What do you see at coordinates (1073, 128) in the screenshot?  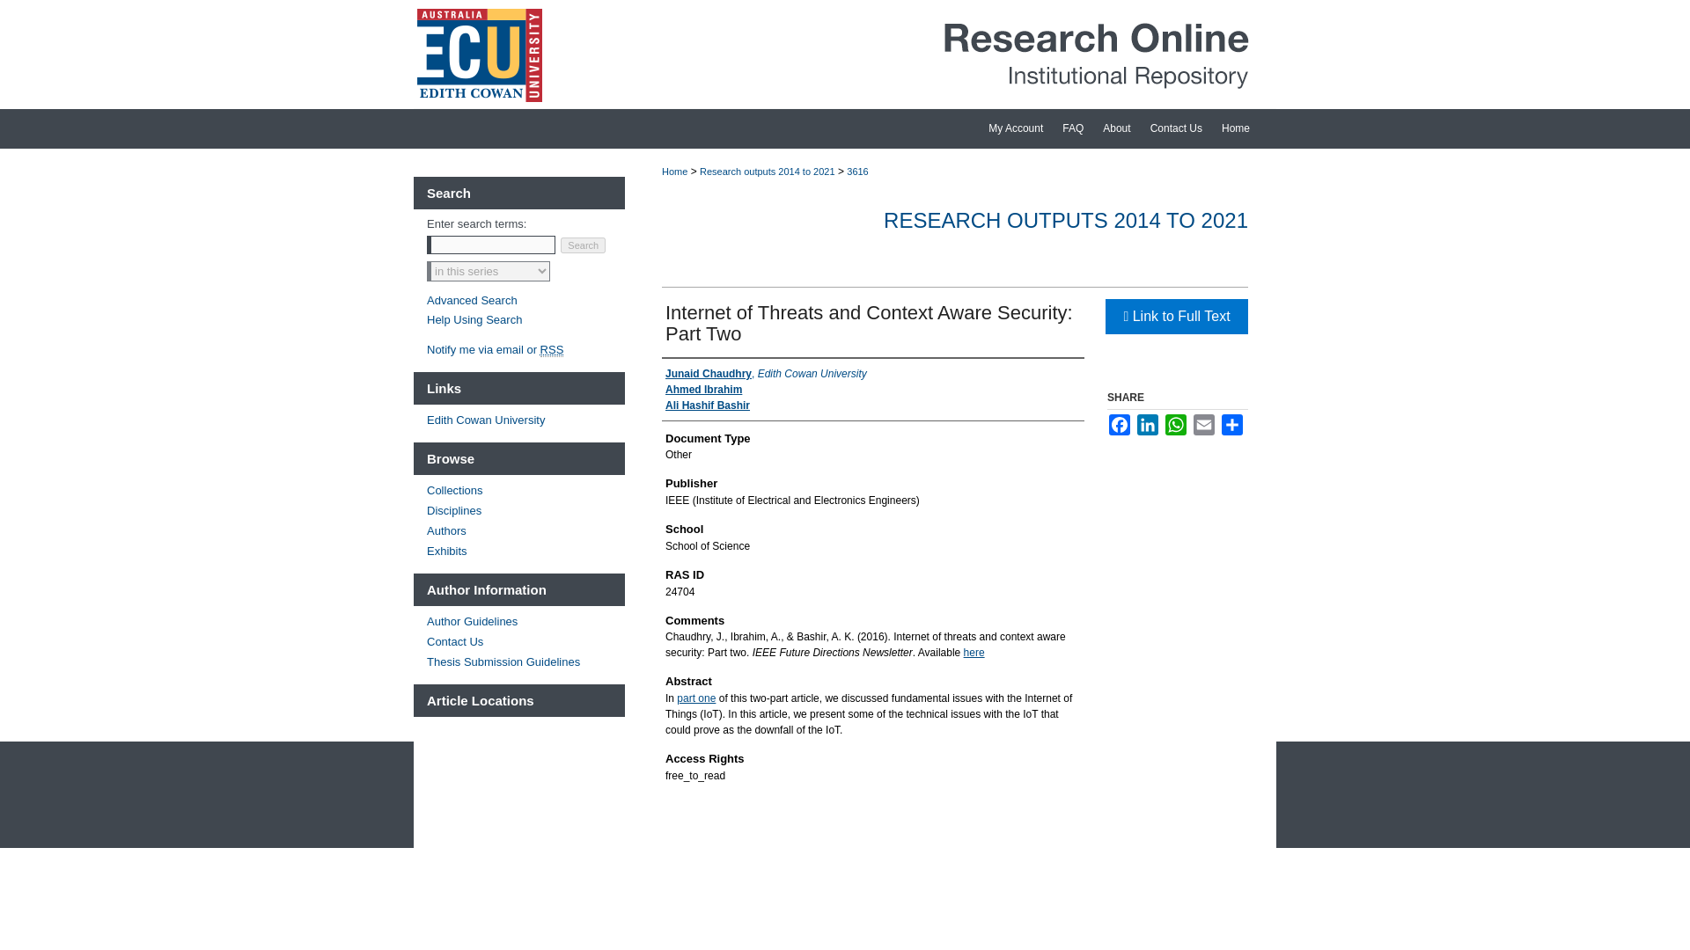 I see `FAQ` at bounding box center [1073, 128].